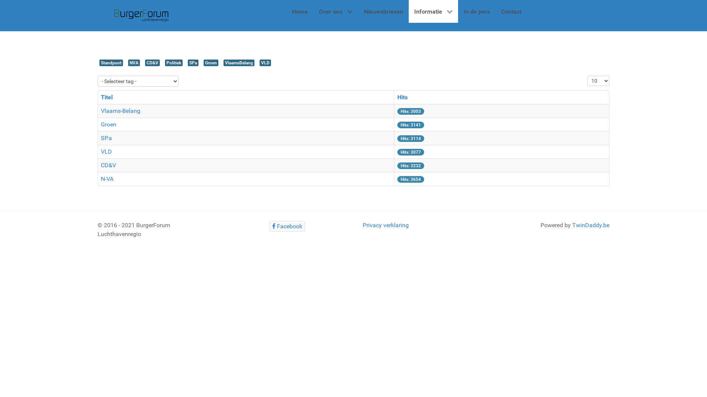 This screenshot has height=397, width=707. Describe the element at coordinates (386, 225) in the screenshot. I see `Privacy verklaring` at that location.